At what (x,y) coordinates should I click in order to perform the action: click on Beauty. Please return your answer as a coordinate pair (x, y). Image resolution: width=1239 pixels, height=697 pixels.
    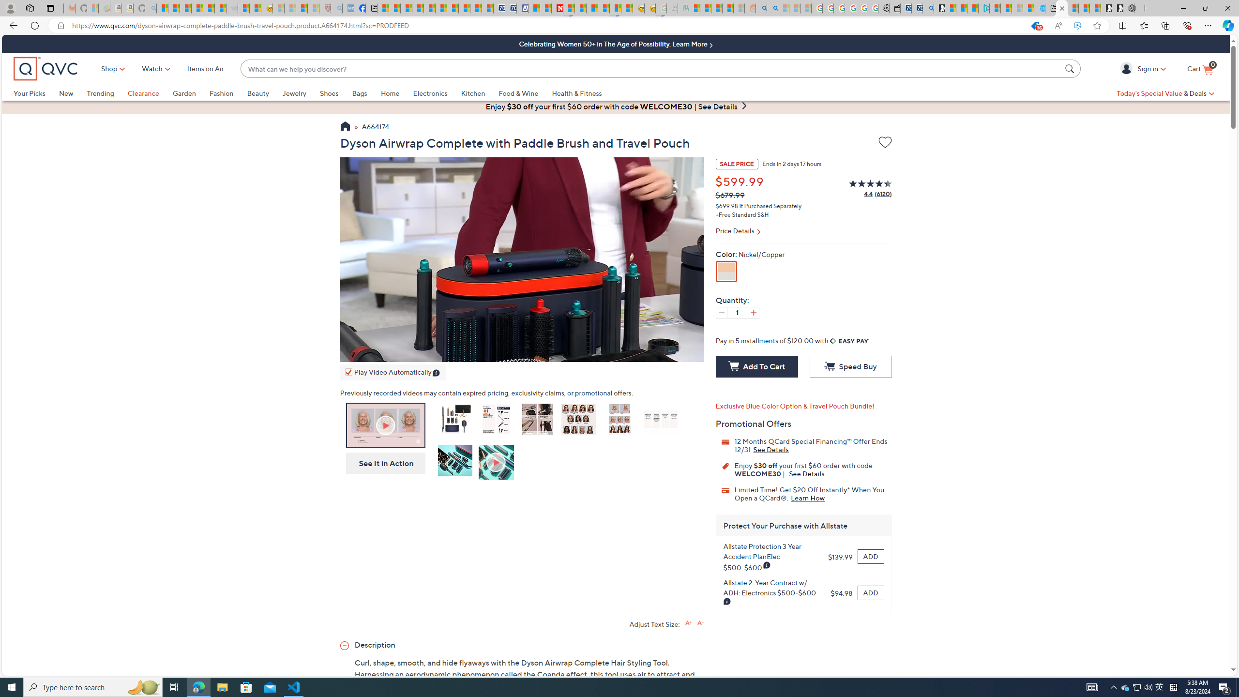
    Looking at the image, I should click on (264, 93).